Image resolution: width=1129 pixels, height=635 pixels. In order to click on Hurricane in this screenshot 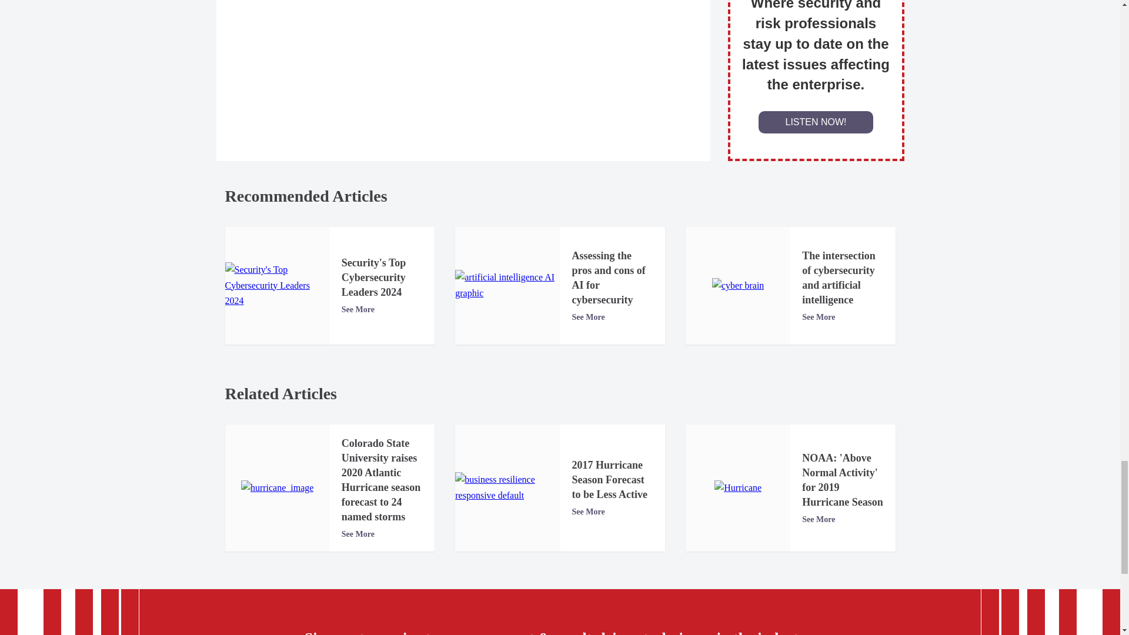, I will do `click(737, 488)`.